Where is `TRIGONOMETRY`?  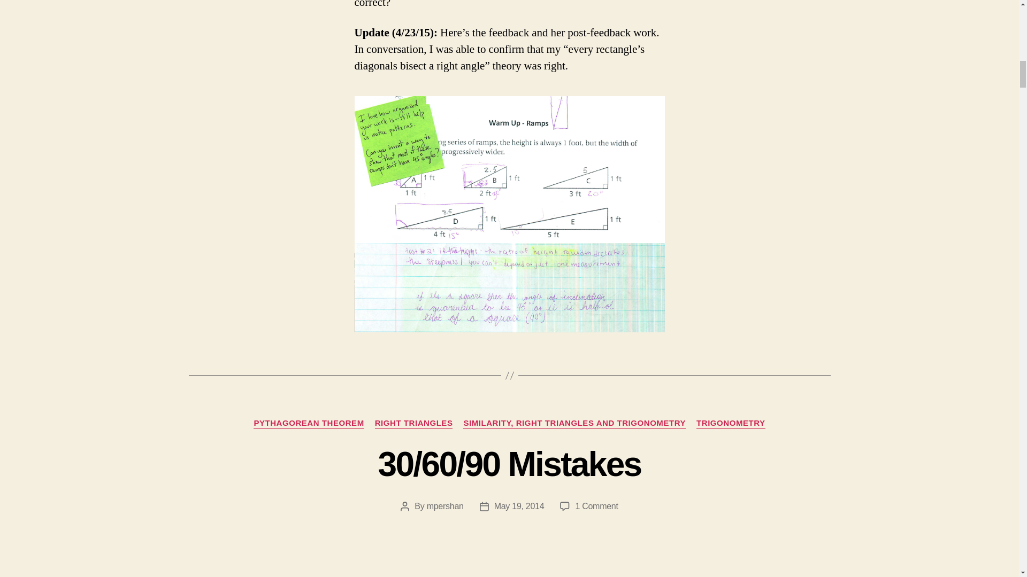
TRIGONOMETRY is located at coordinates (731, 424).